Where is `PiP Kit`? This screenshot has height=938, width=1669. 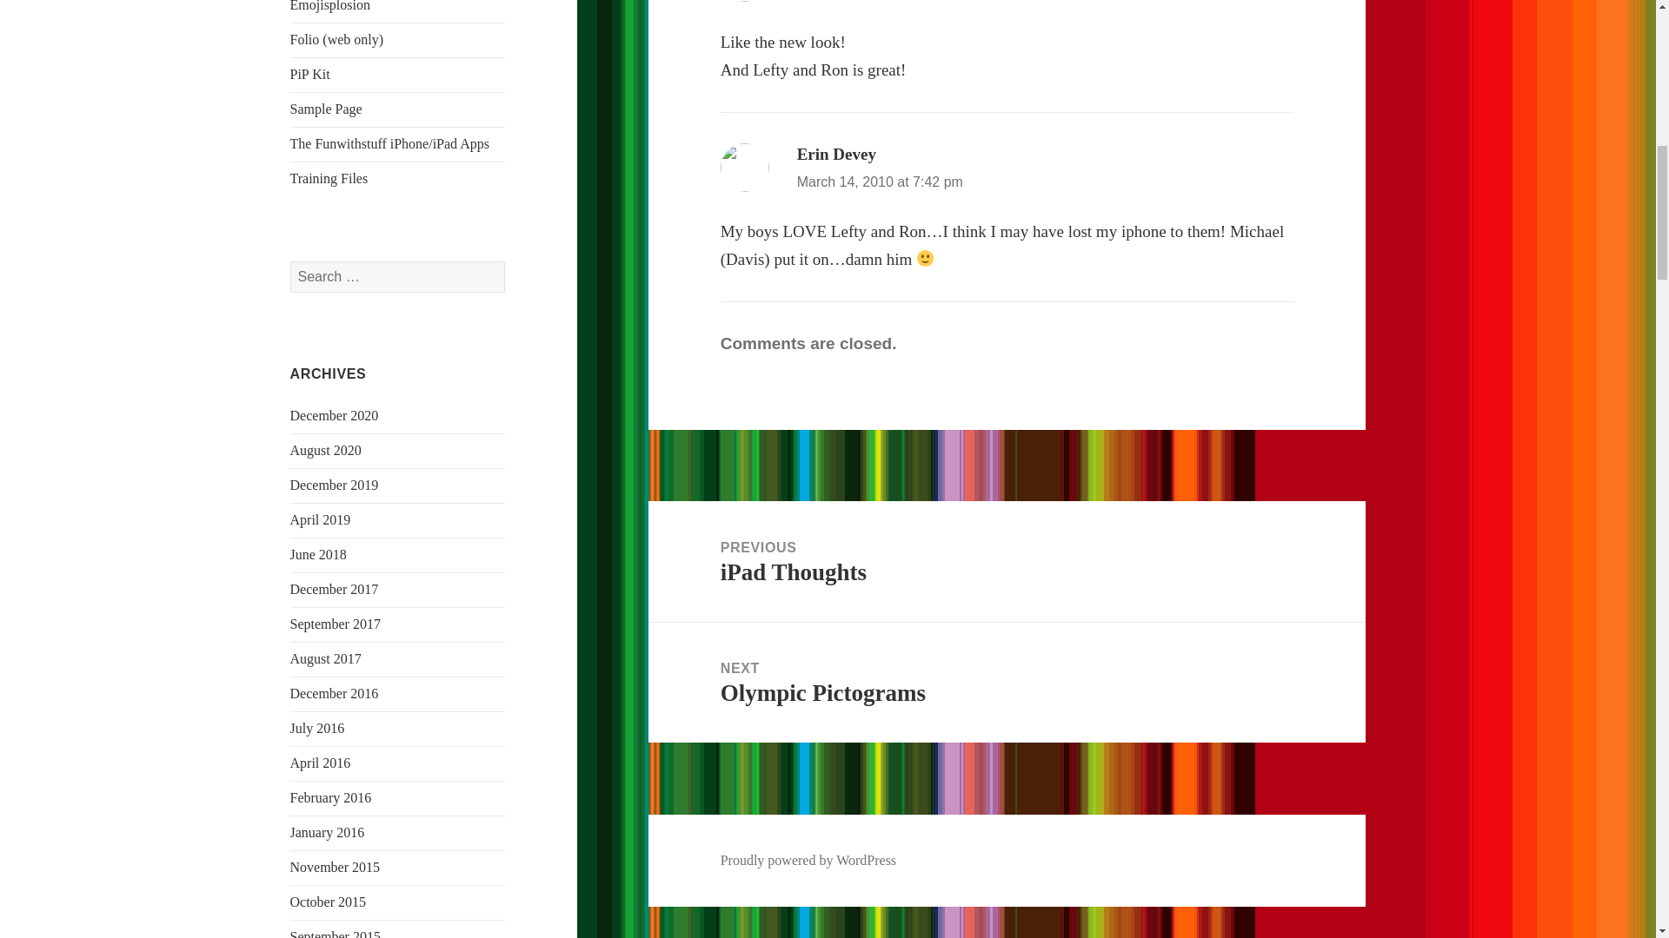 PiP Kit is located at coordinates (310, 73).